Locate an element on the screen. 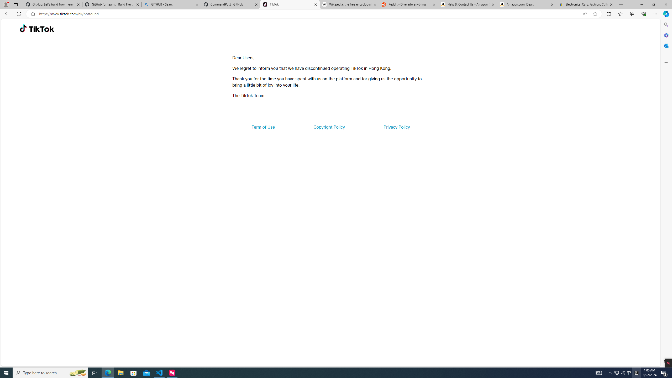 This screenshot has width=672, height=378. Split screen is located at coordinates (608, 14).